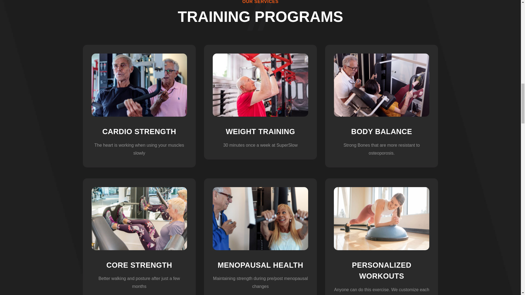  What do you see at coordinates (382, 85) in the screenshot?
I see `7` at bounding box center [382, 85].